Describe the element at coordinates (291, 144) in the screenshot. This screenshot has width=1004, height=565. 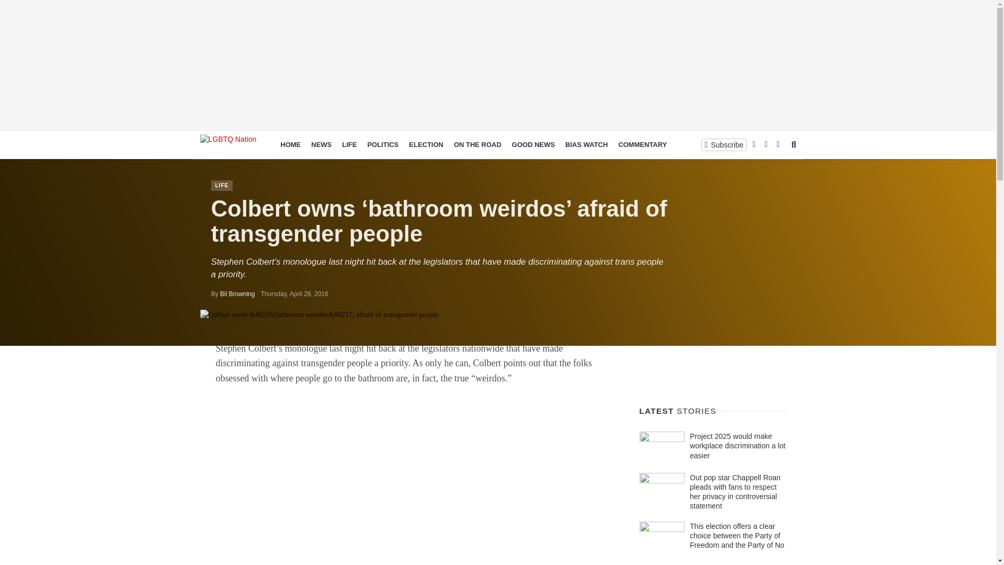
I see `HOME` at that location.